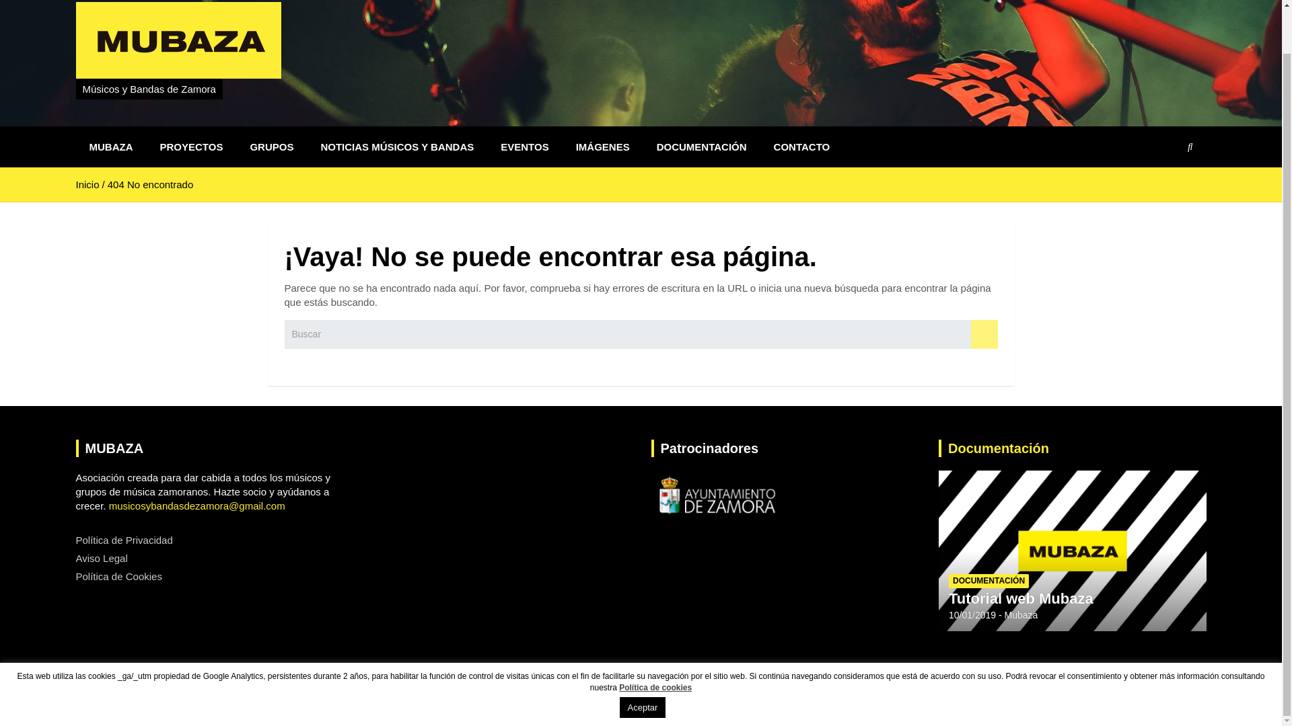 Image resolution: width=1292 pixels, height=726 pixels. I want to click on Inicio, so click(87, 184).